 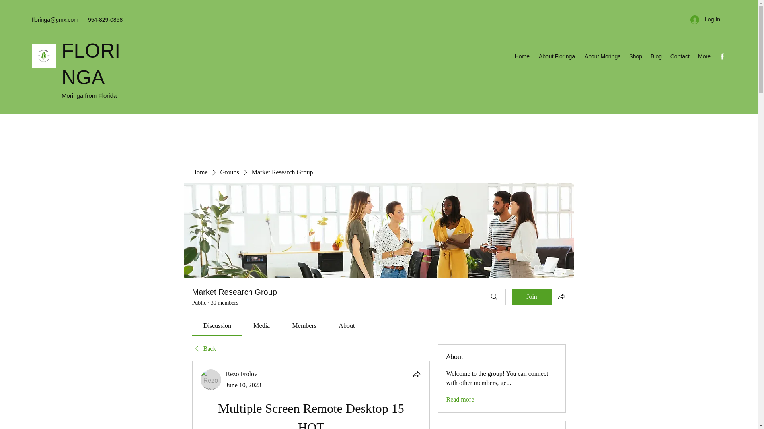 I want to click on Groups, so click(x=230, y=172).